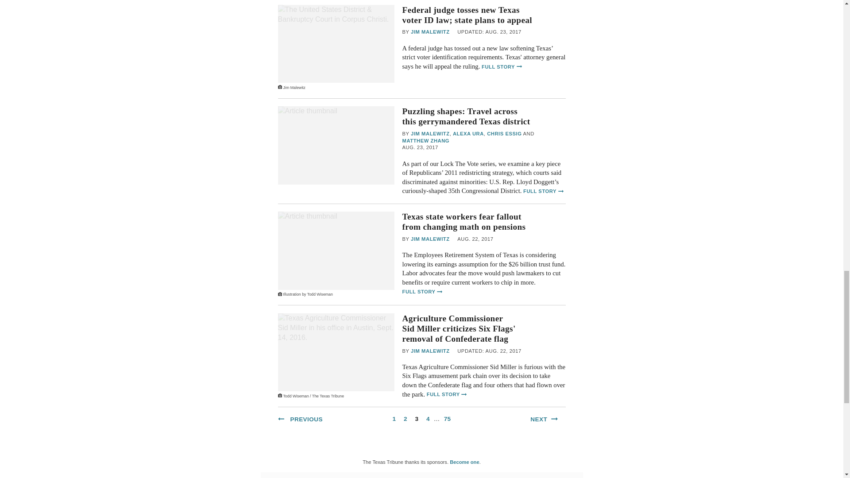 This screenshot has width=850, height=478. What do you see at coordinates (489, 32) in the screenshot?
I see `2017-08-23 18:31 CDT` at bounding box center [489, 32].